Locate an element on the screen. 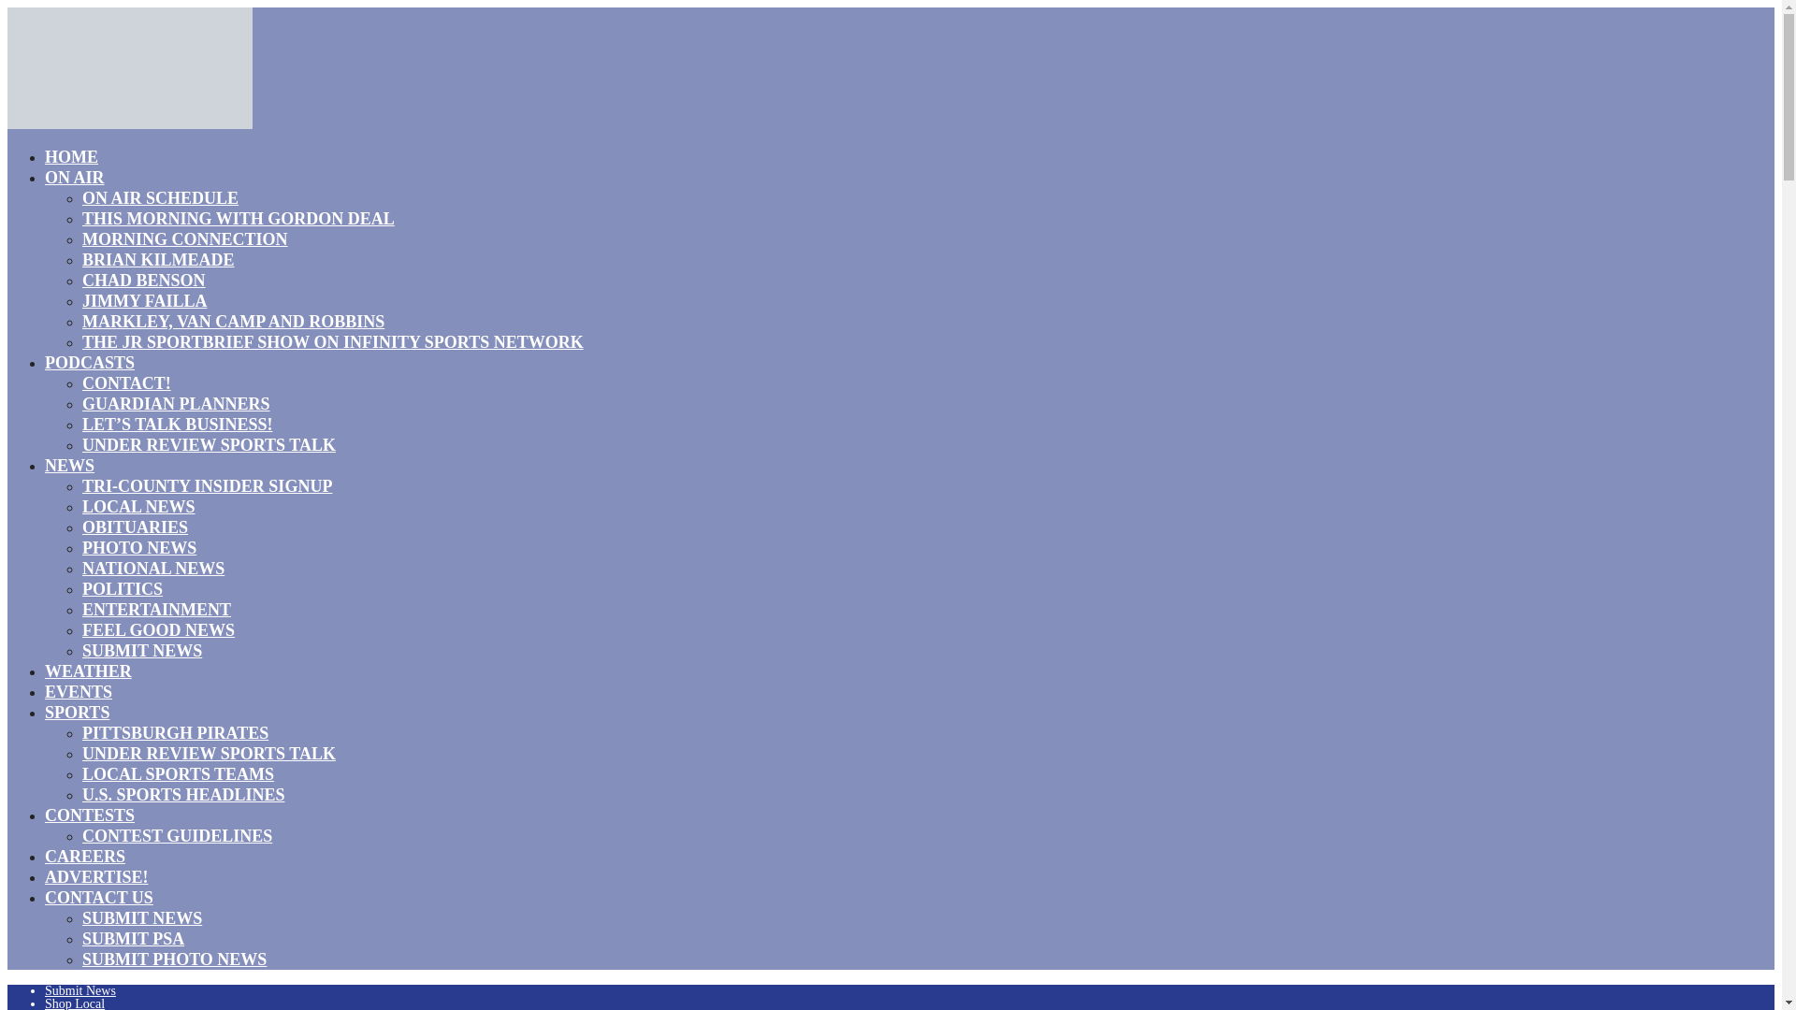 This screenshot has height=1010, width=1796. JIMMY FAILLA is located at coordinates (145, 300).